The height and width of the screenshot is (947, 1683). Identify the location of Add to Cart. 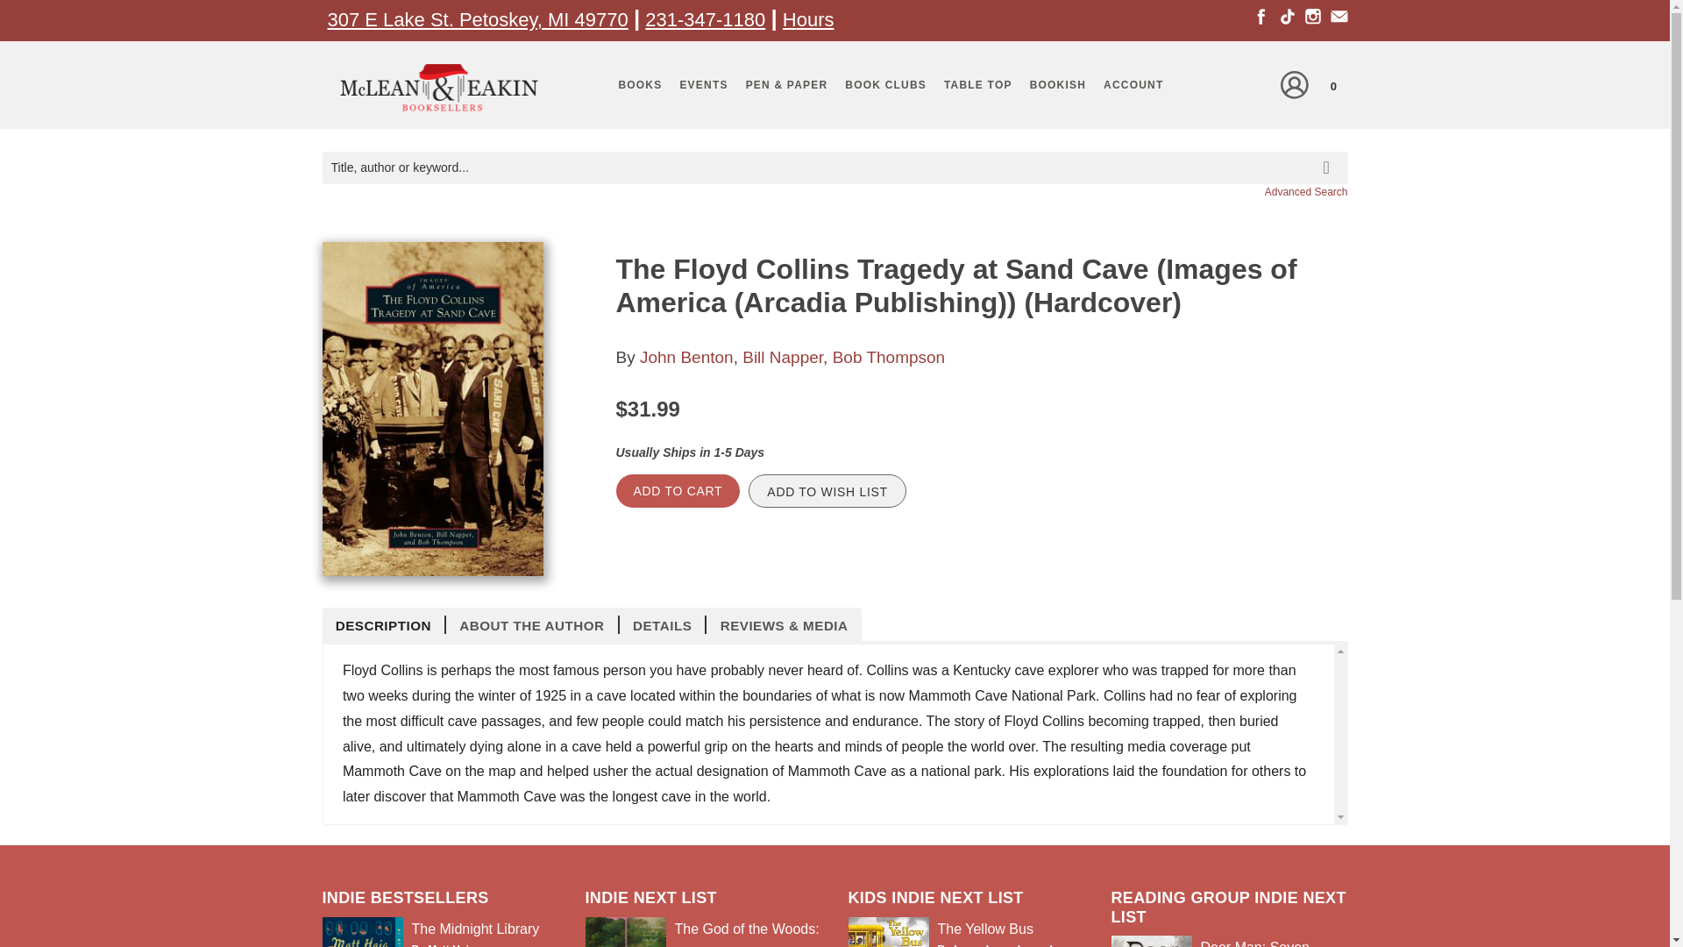
(678, 491).